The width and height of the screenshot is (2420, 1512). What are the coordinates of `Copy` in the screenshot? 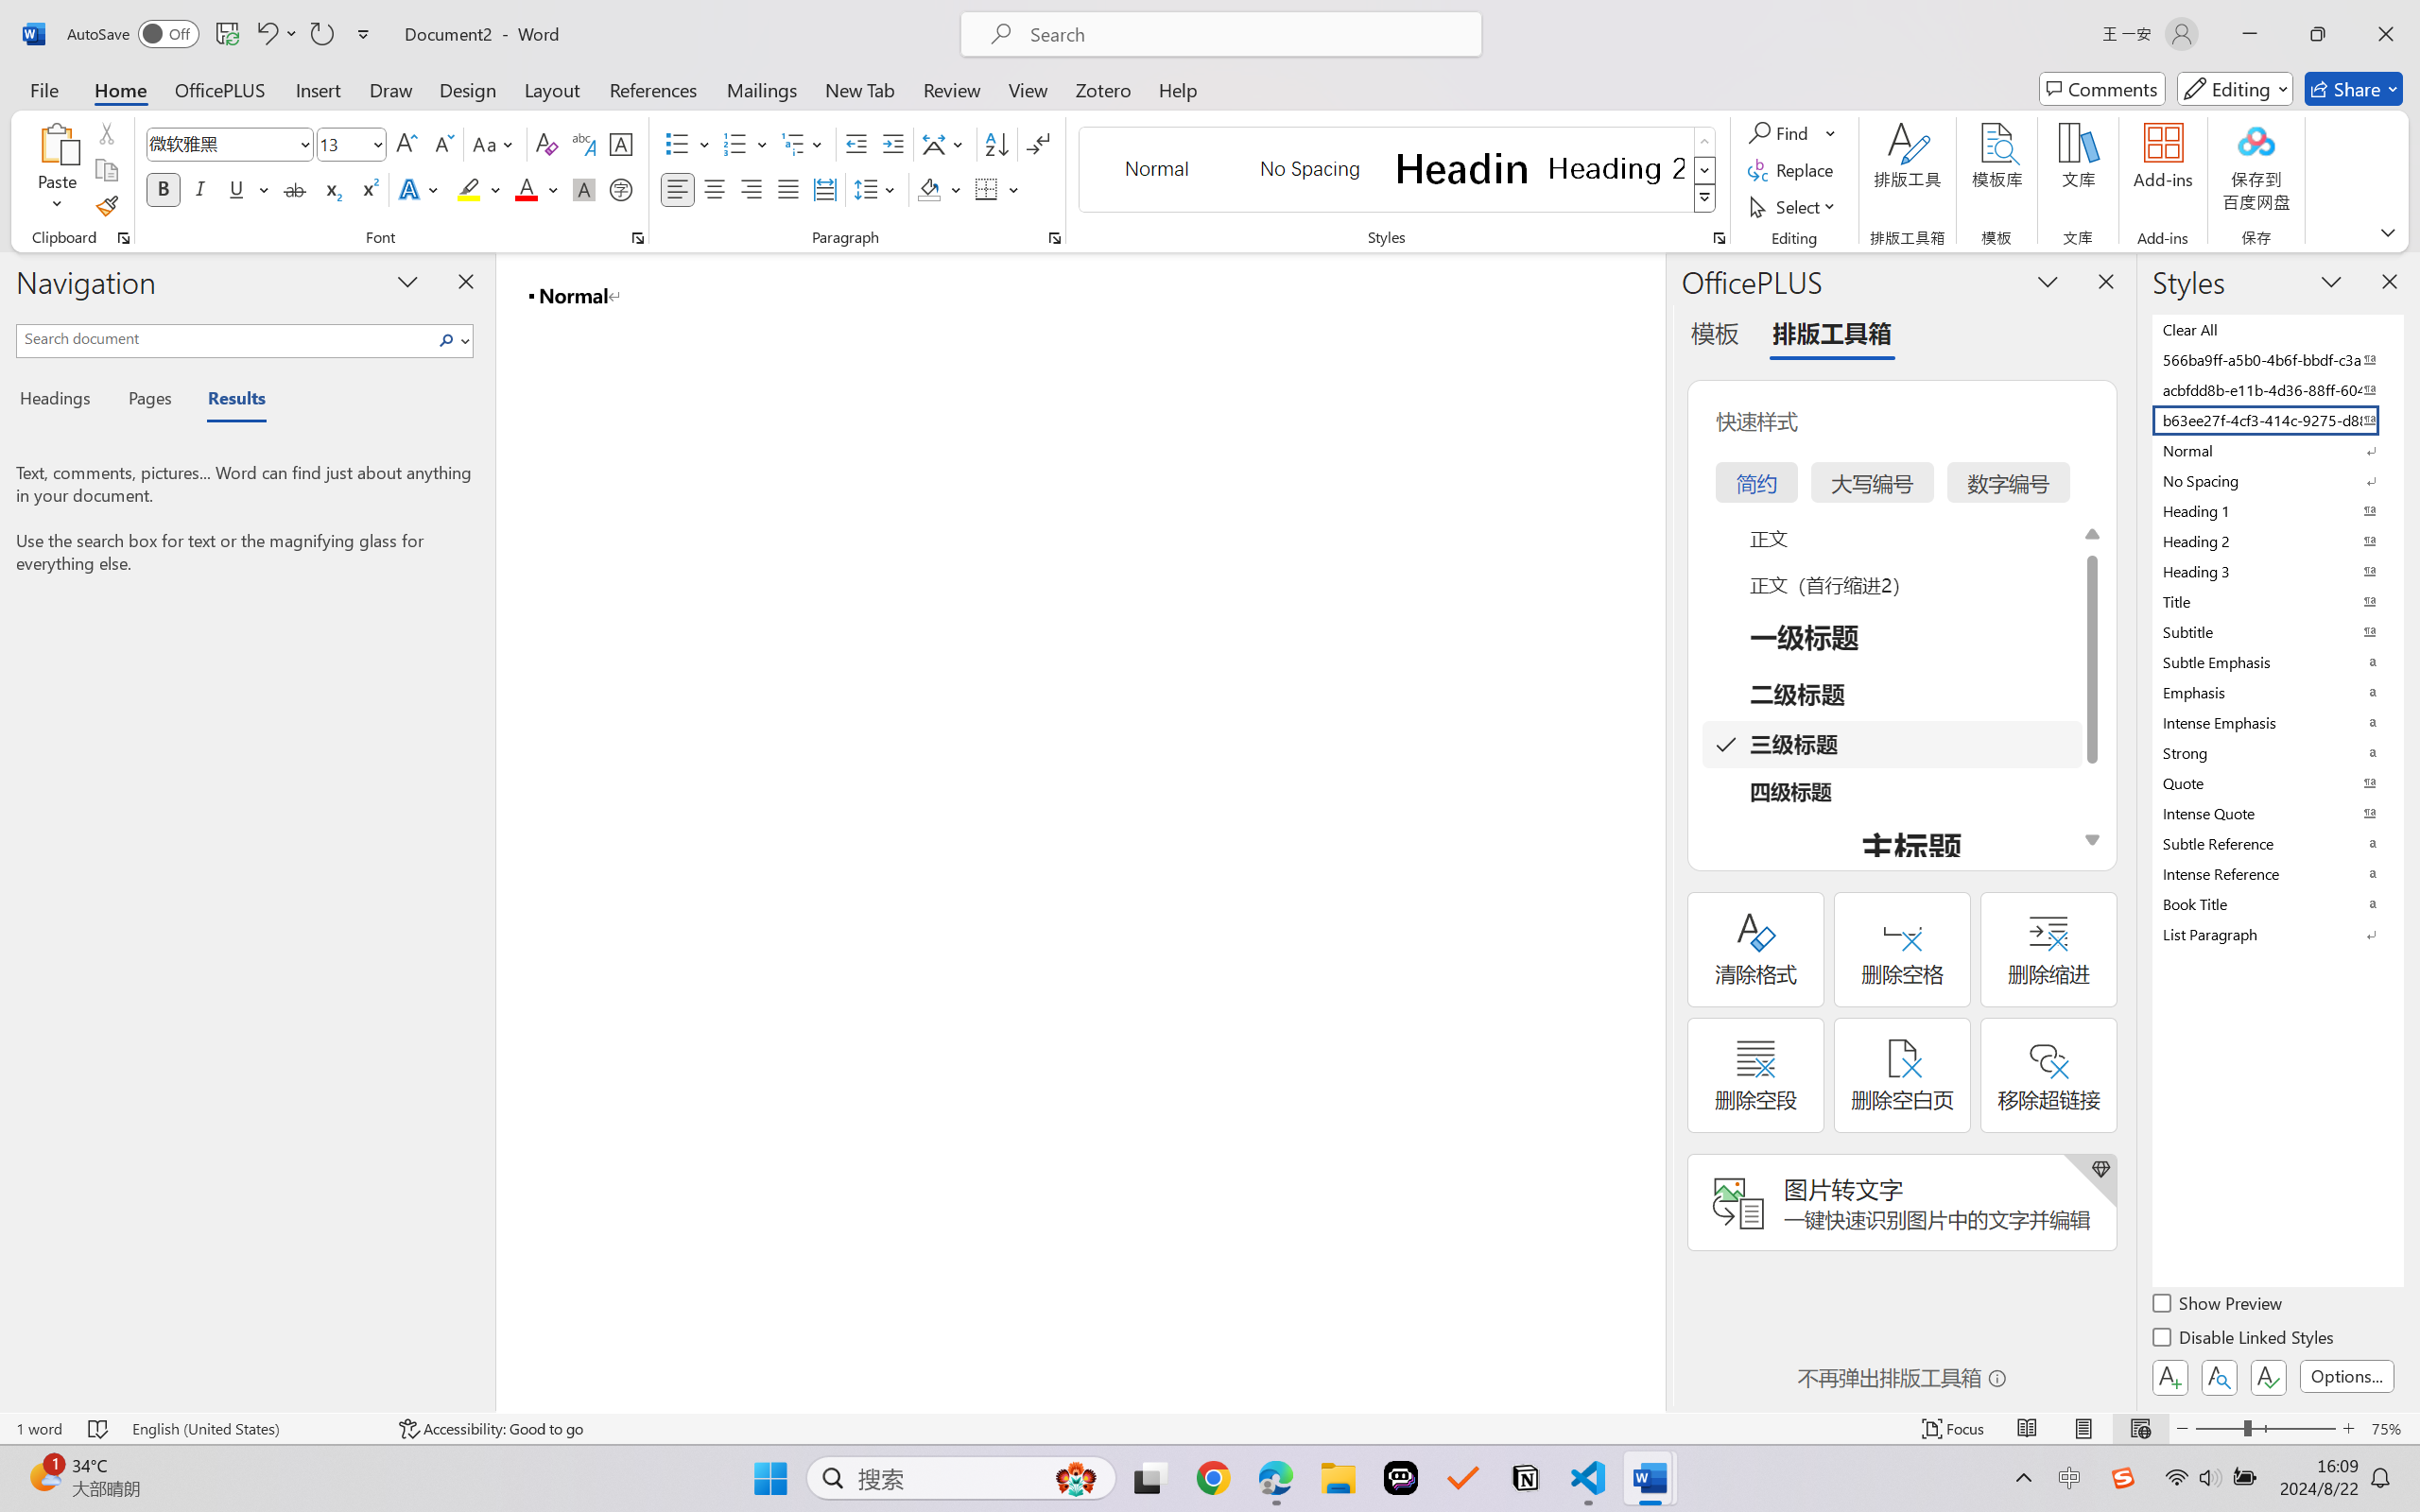 It's located at (106, 170).